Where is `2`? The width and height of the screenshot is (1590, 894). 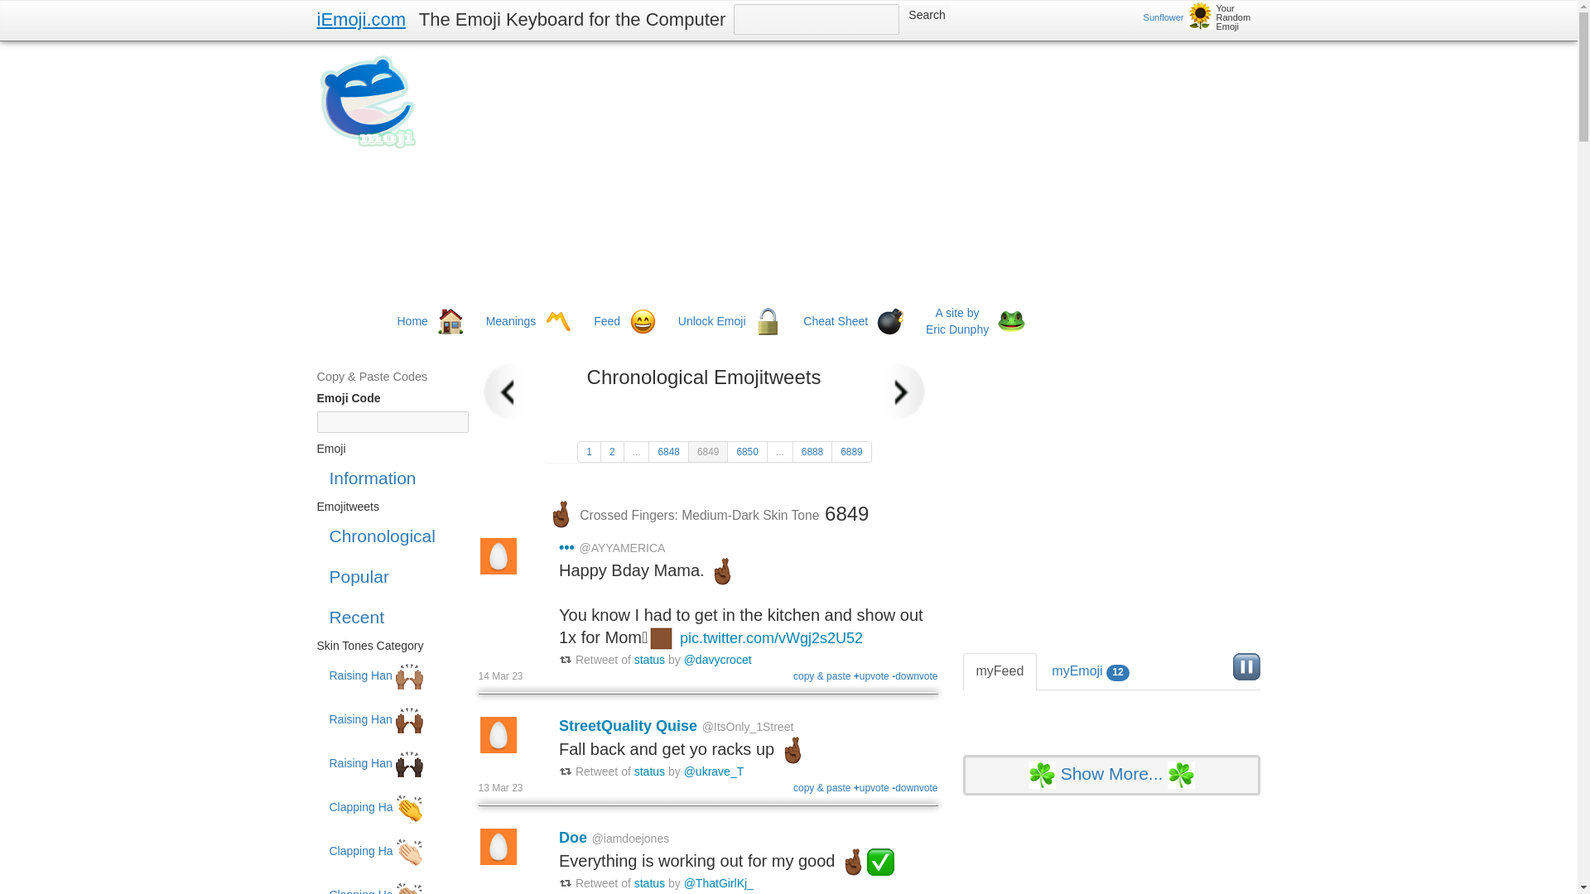
2 is located at coordinates (613, 452).